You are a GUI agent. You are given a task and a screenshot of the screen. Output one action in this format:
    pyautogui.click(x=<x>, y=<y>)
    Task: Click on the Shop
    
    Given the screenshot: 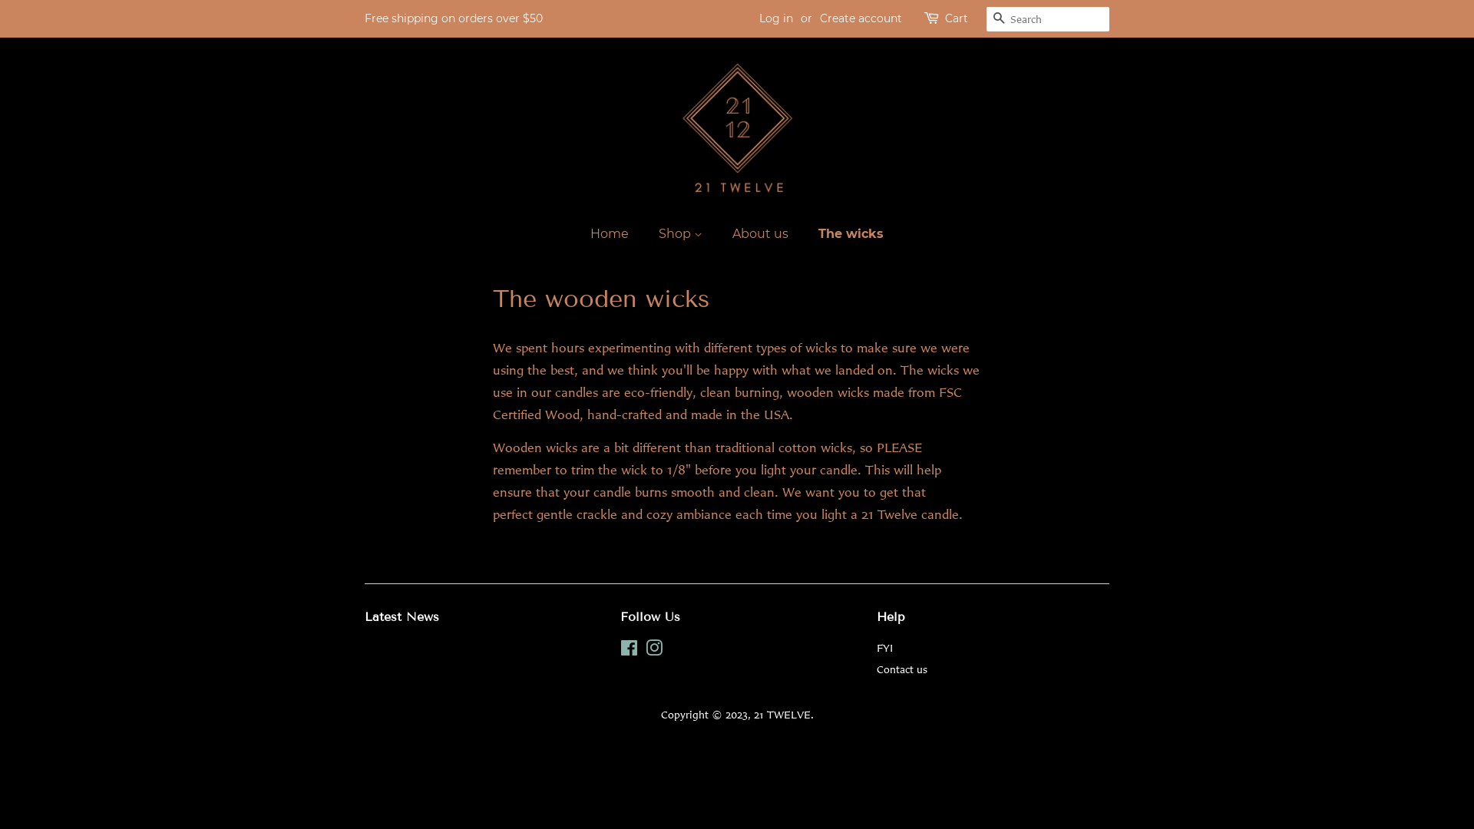 What is the action you would take?
    pyautogui.click(x=682, y=233)
    